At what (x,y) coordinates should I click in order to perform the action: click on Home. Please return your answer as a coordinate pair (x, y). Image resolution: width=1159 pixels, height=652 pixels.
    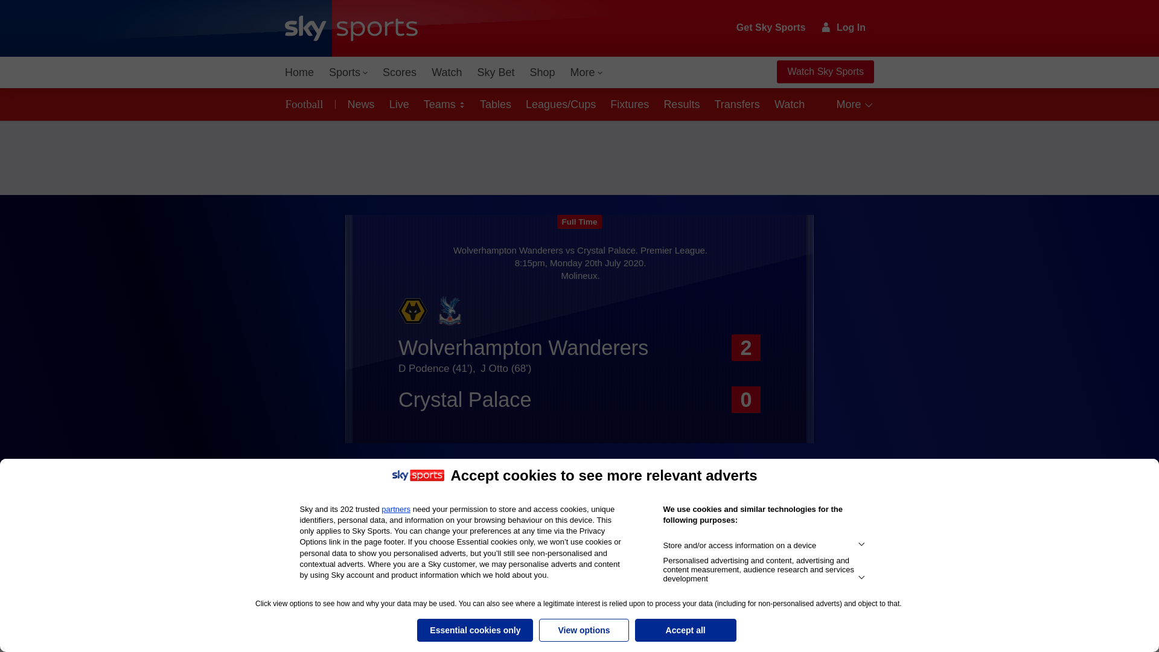
    Looking at the image, I should click on (299, 72).